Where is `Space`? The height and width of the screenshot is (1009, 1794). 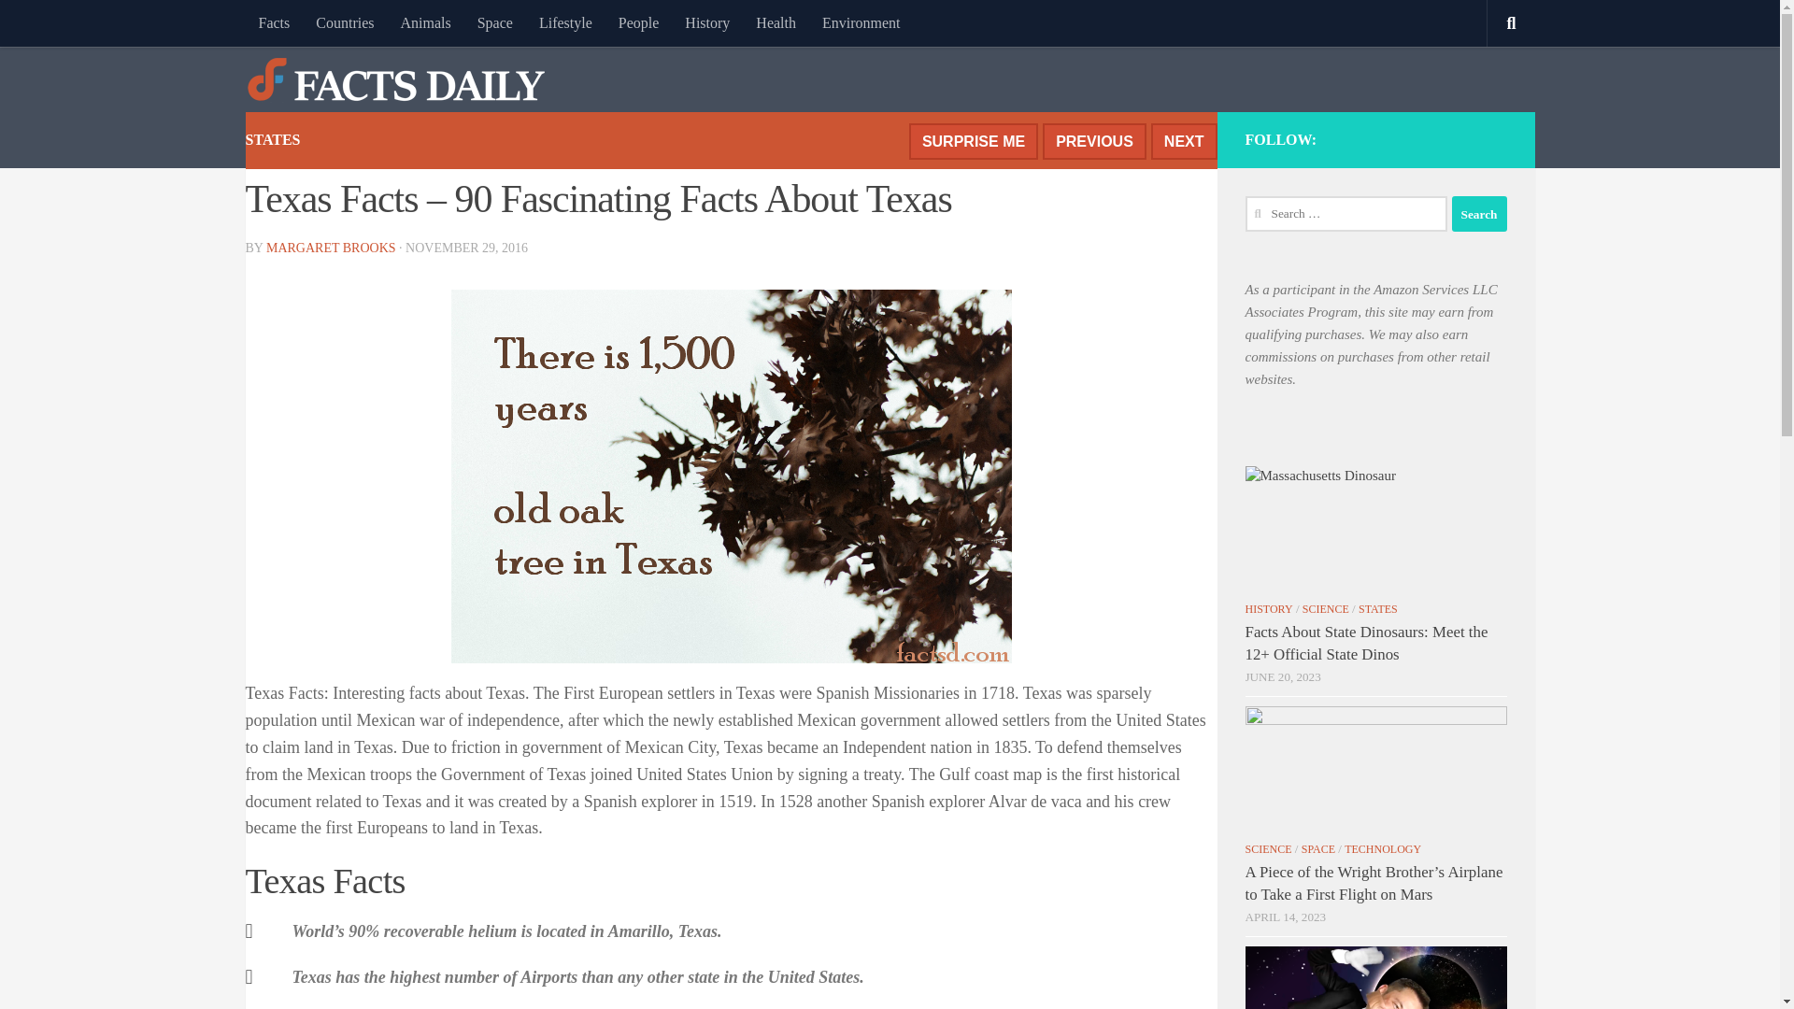
Space is located at coordinates (495, 22).